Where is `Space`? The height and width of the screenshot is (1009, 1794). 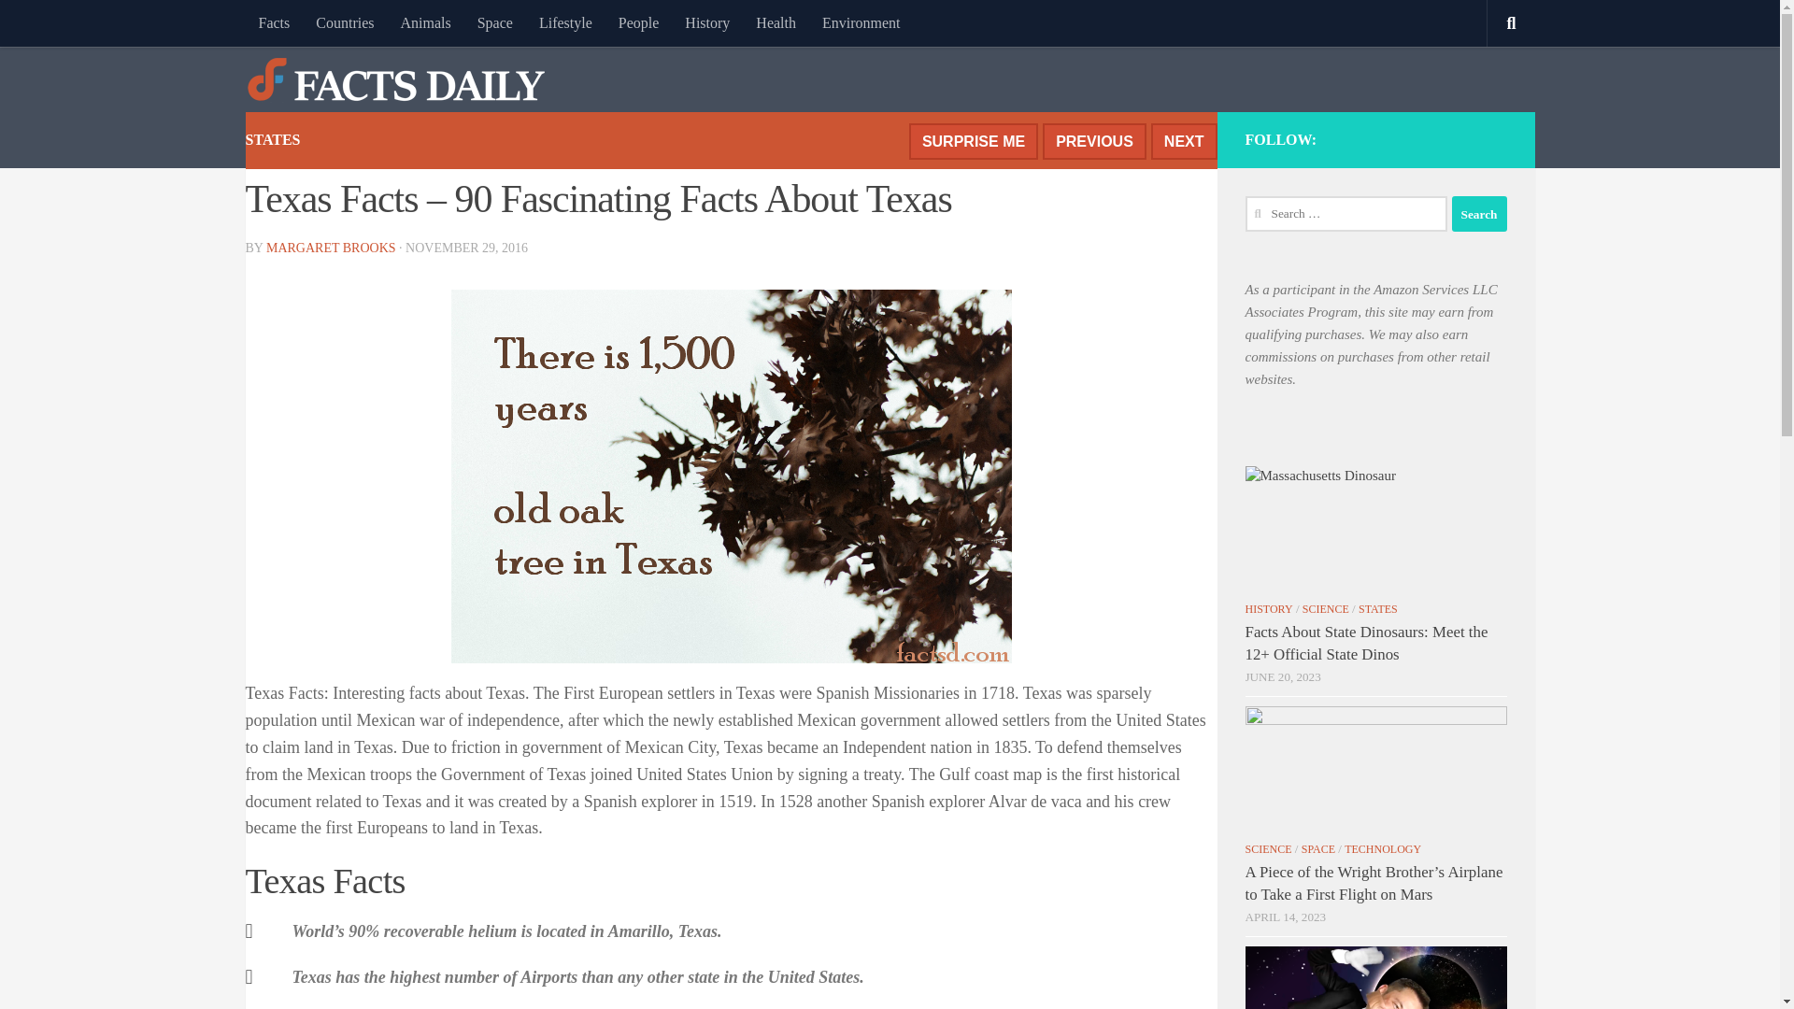
Space is located at coordinates (495, 22).